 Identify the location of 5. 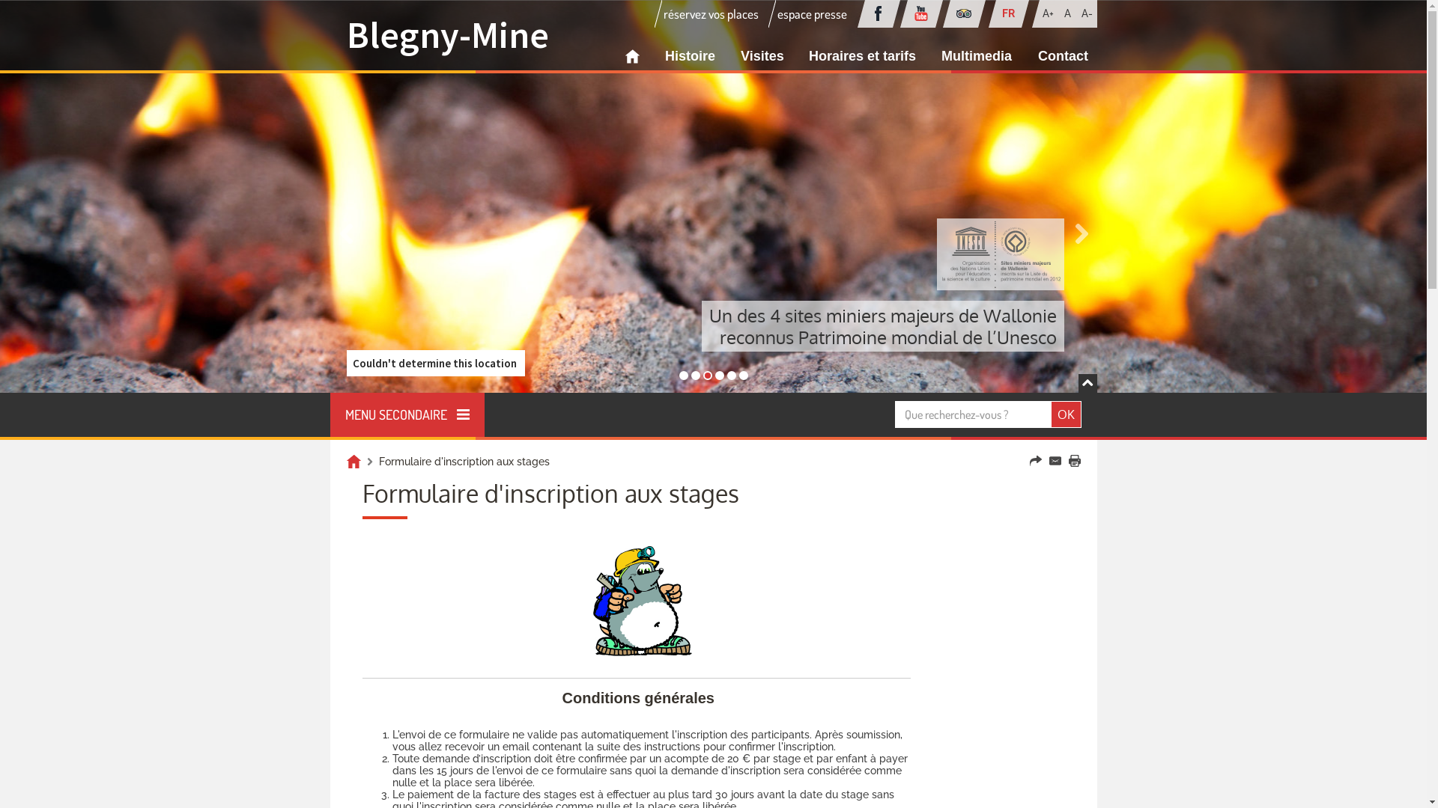
(743, 376).